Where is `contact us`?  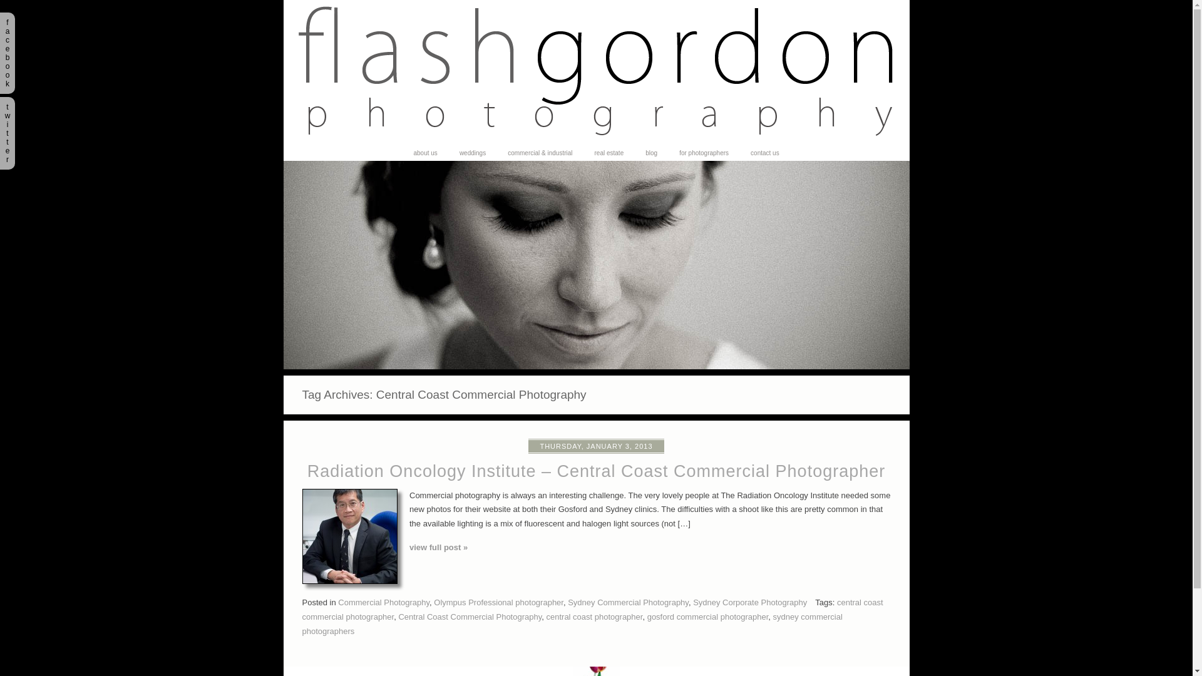
contact us is located at coordinates (765, 153).